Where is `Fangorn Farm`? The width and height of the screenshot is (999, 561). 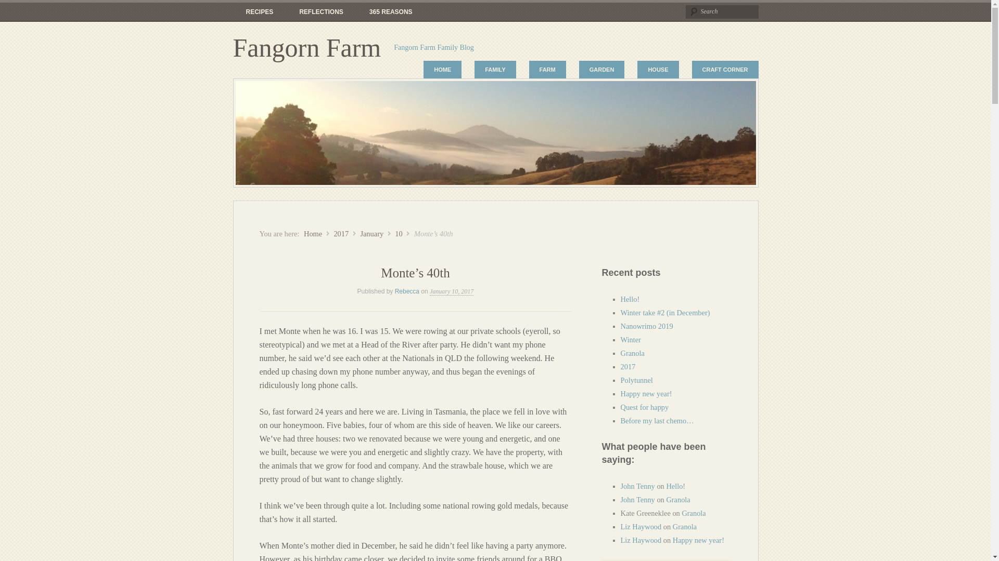
Fangorn Farm is located at coordinates (307, 47).